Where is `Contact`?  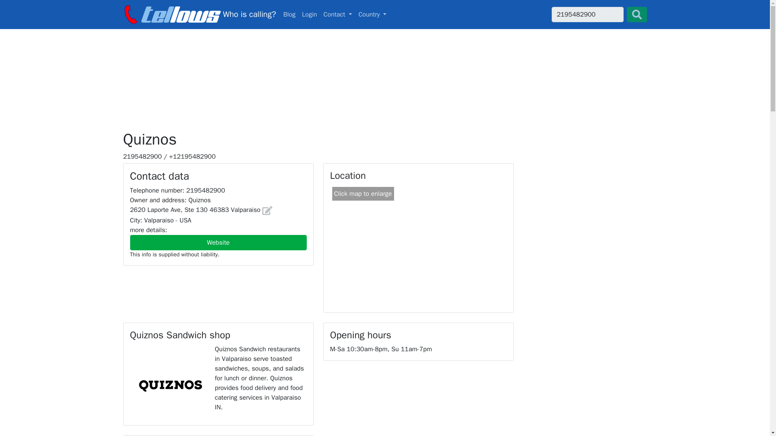 Contact is located at coordinates (199, 14).